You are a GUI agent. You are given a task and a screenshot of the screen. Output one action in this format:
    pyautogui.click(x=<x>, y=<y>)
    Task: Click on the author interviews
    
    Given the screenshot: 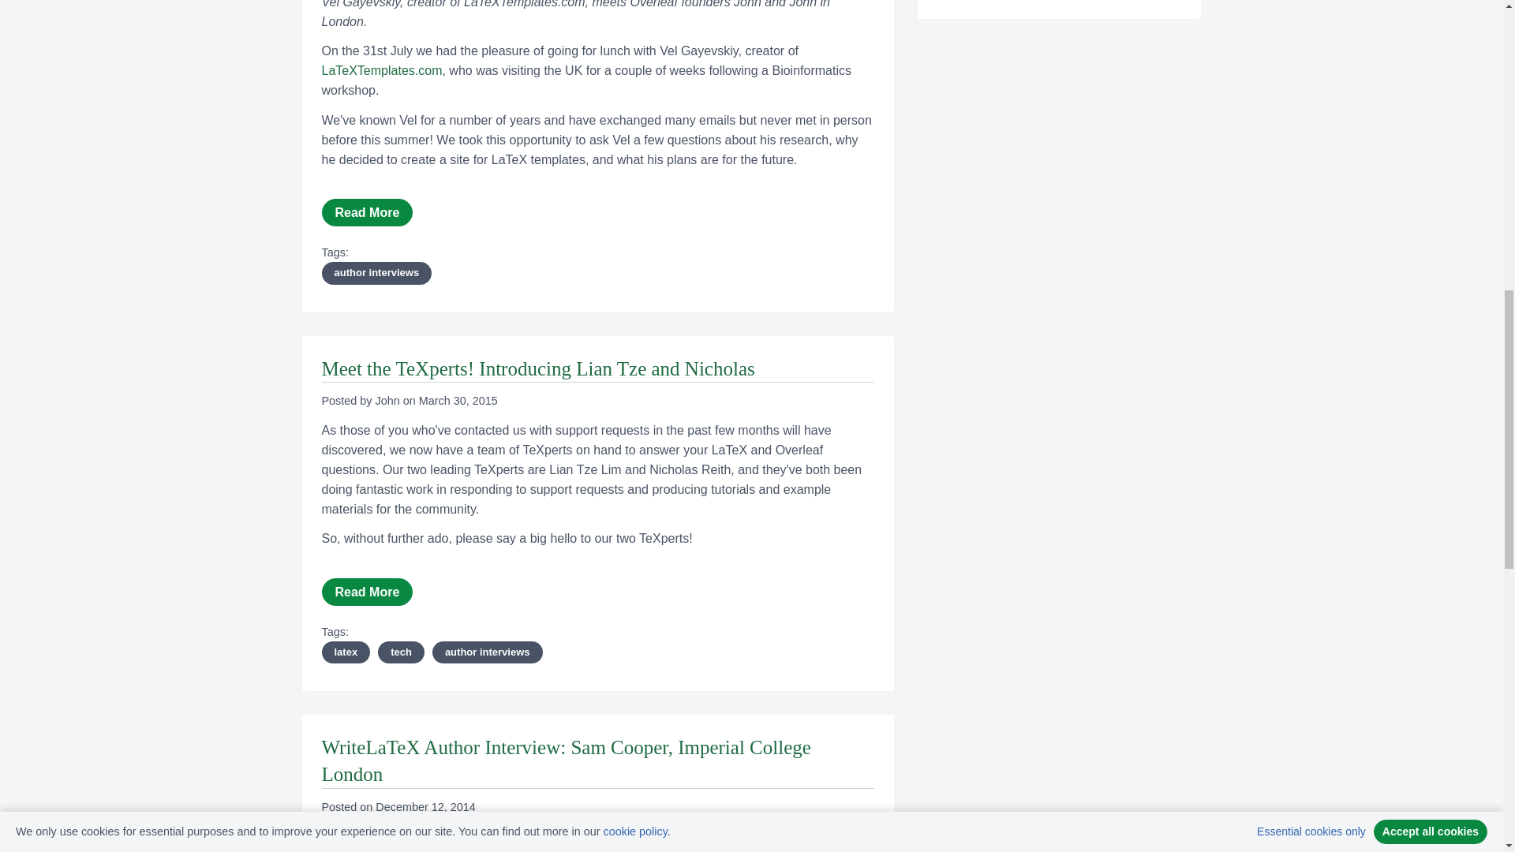 What is the action you would take?
    pyautogui.click(x=376, y=272)
    